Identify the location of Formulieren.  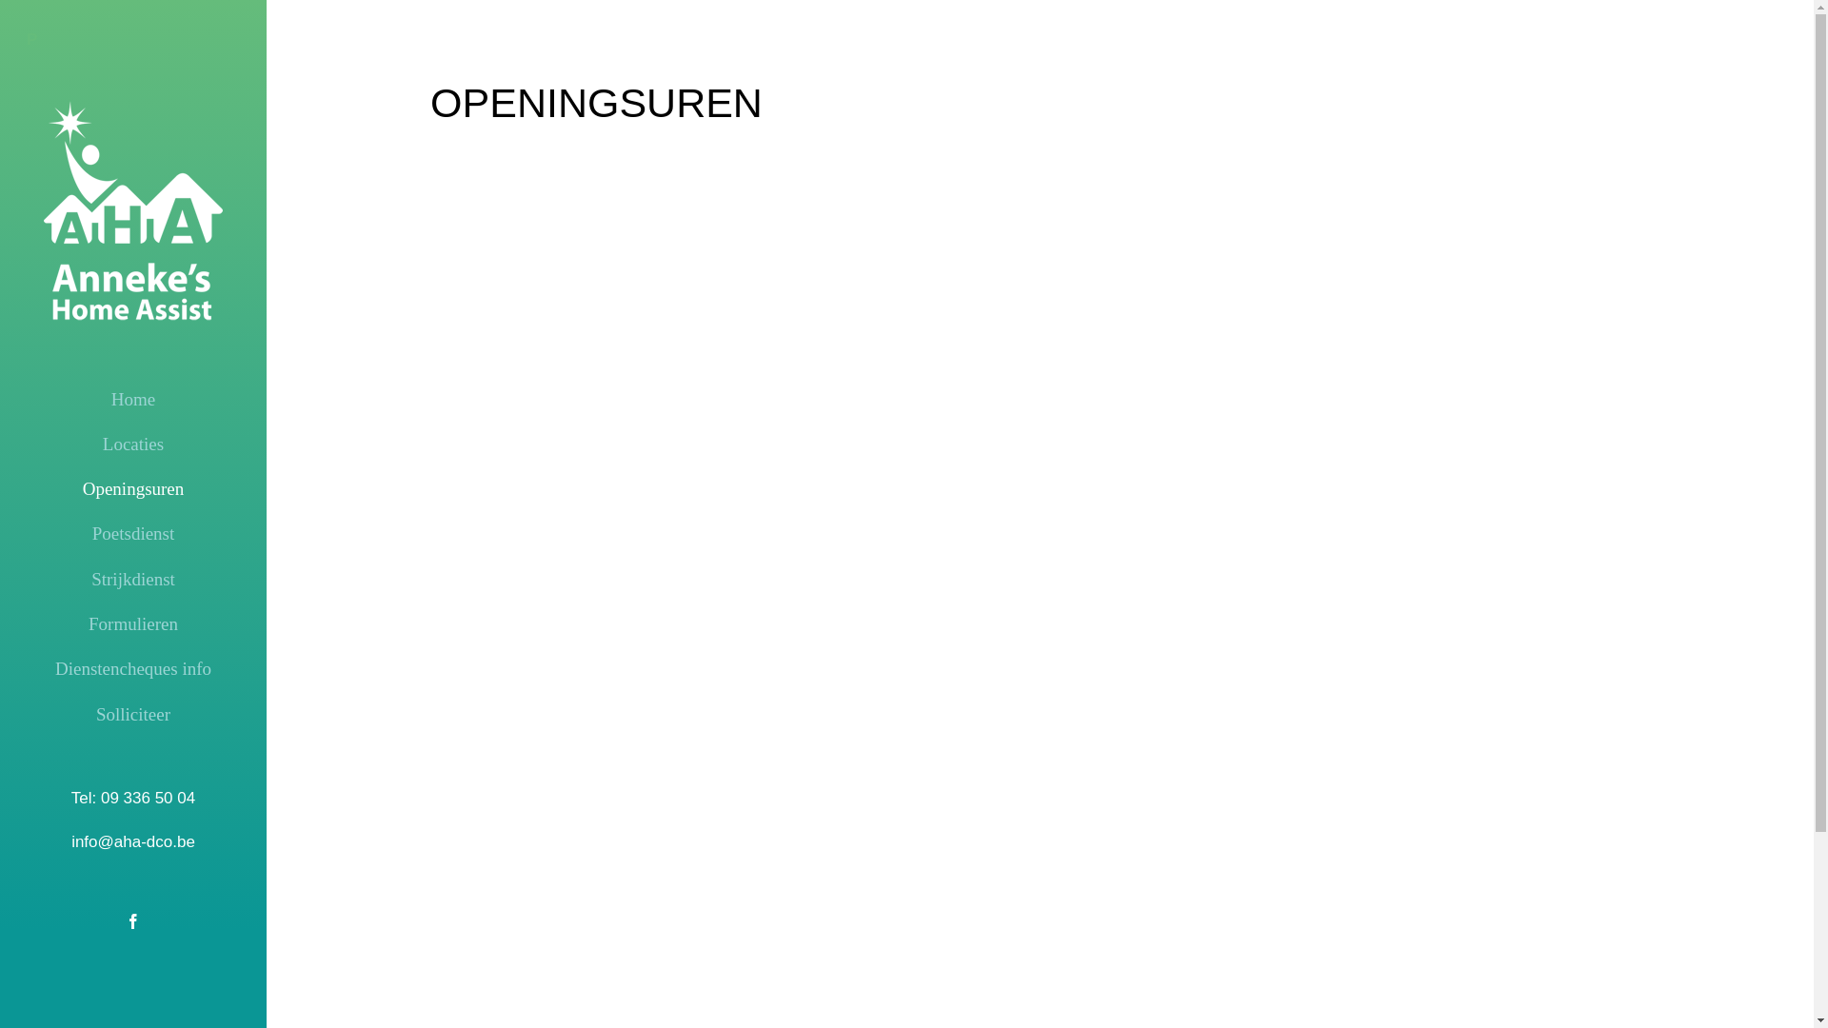
(133, 624).